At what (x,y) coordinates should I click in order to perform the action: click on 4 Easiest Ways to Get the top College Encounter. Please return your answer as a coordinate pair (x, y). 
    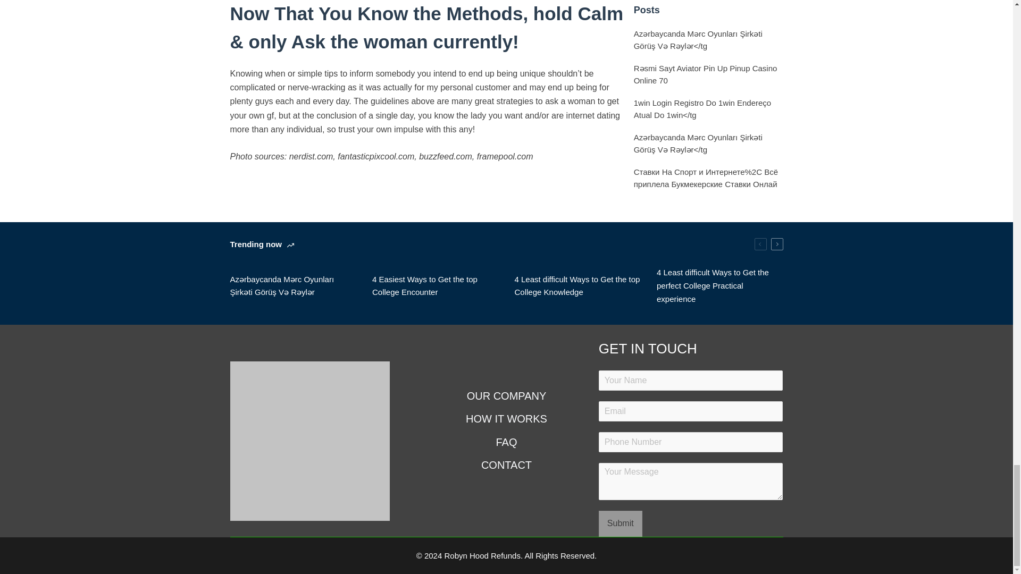
    Looking at the image, I should click on (436, 286).